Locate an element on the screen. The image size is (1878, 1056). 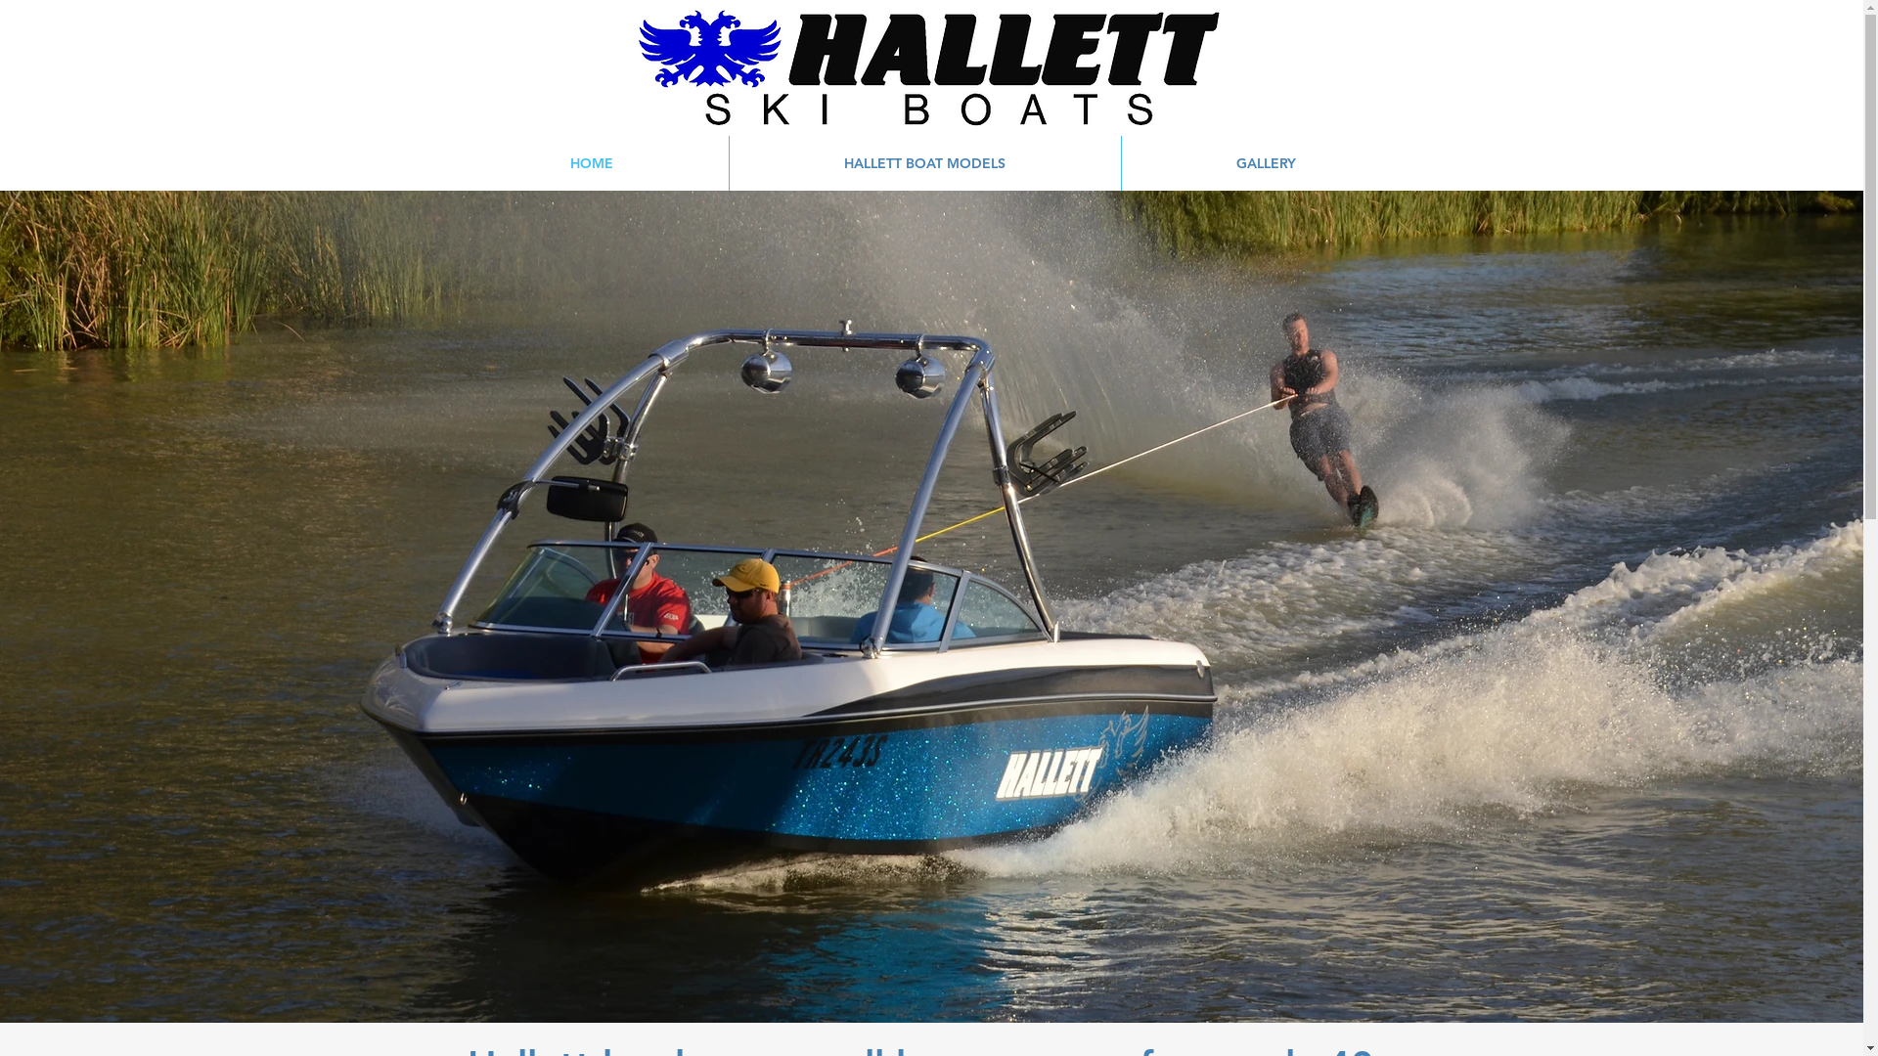
GALLERY is located at coordinates (1266, 163).